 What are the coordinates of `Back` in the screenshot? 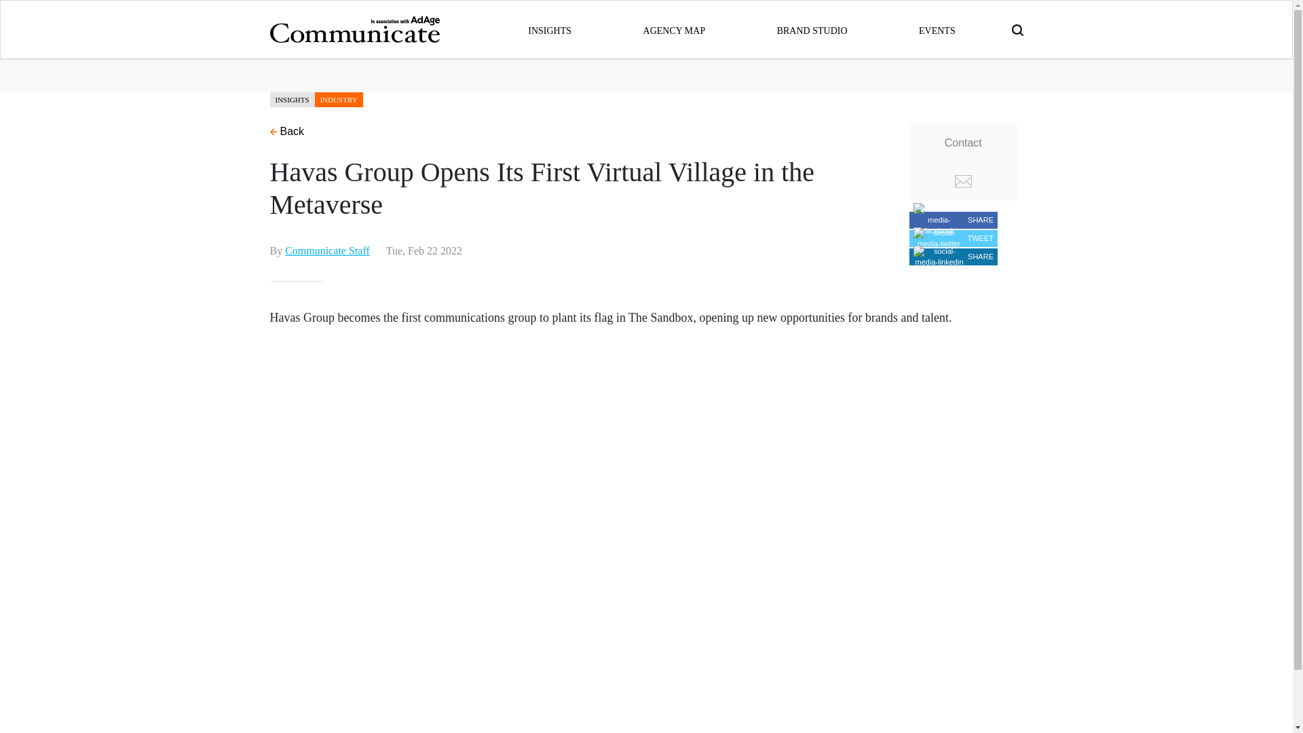 It's located at (287, 130).